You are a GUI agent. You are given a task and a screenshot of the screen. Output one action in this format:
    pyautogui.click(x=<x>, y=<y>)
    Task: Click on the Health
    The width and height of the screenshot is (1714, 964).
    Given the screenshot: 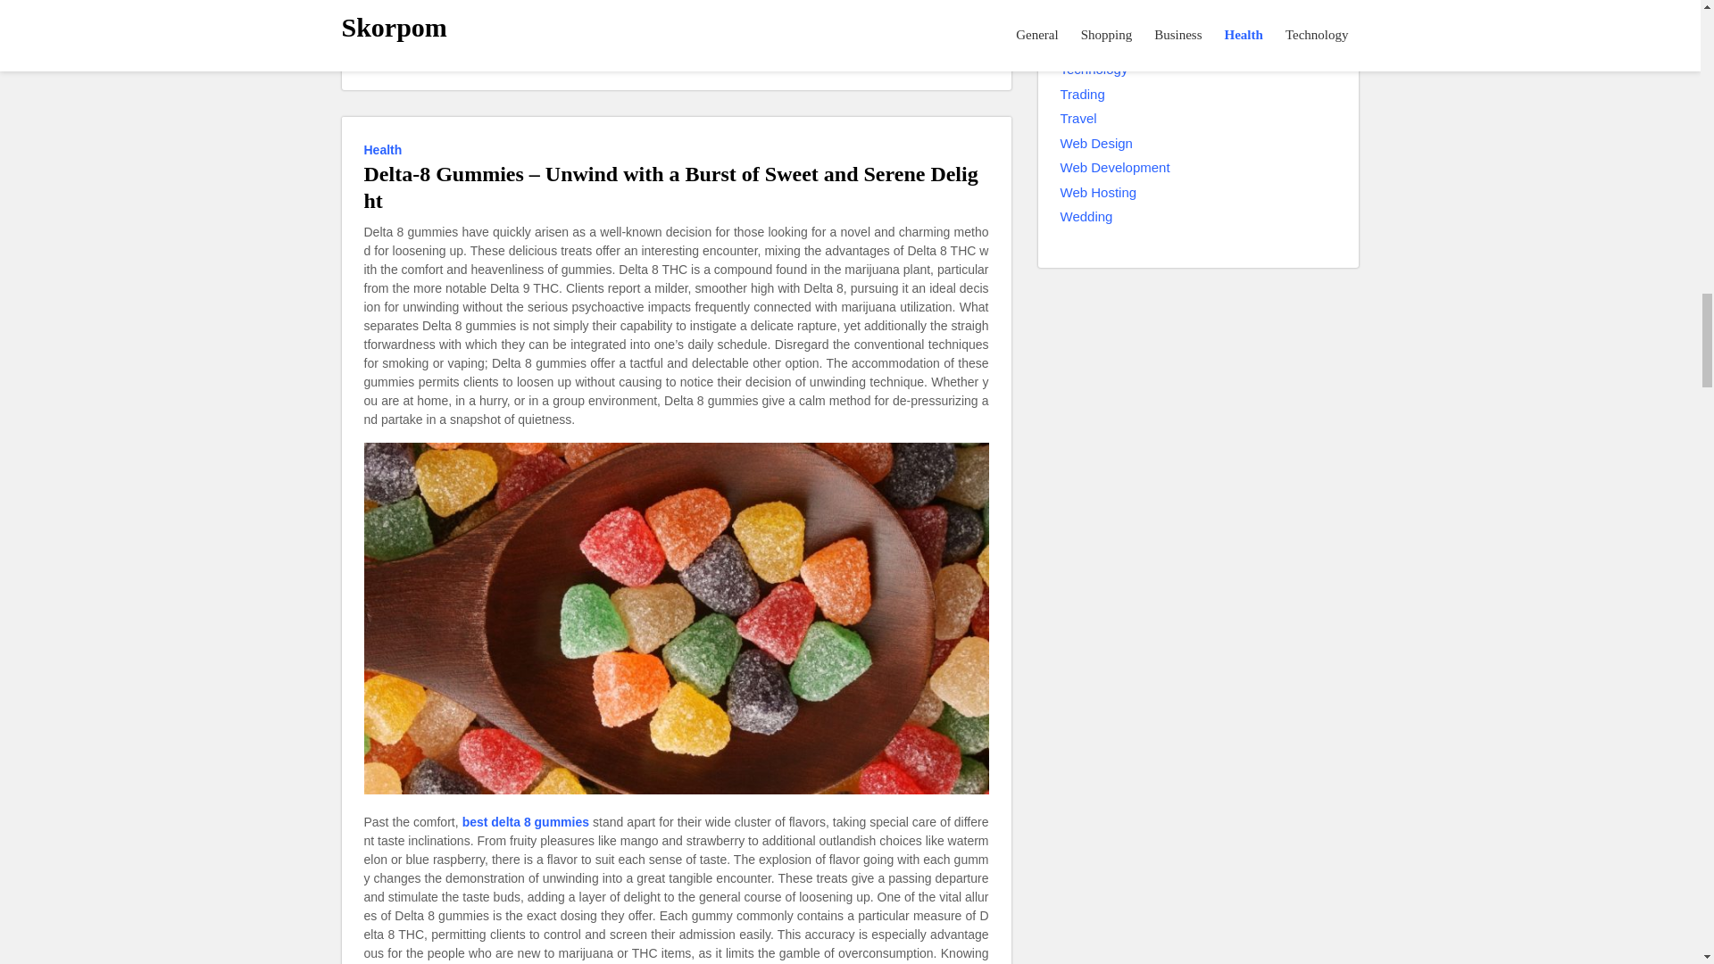 What is the action you would take?
    pyautogui.click(x=386, y=150)
    